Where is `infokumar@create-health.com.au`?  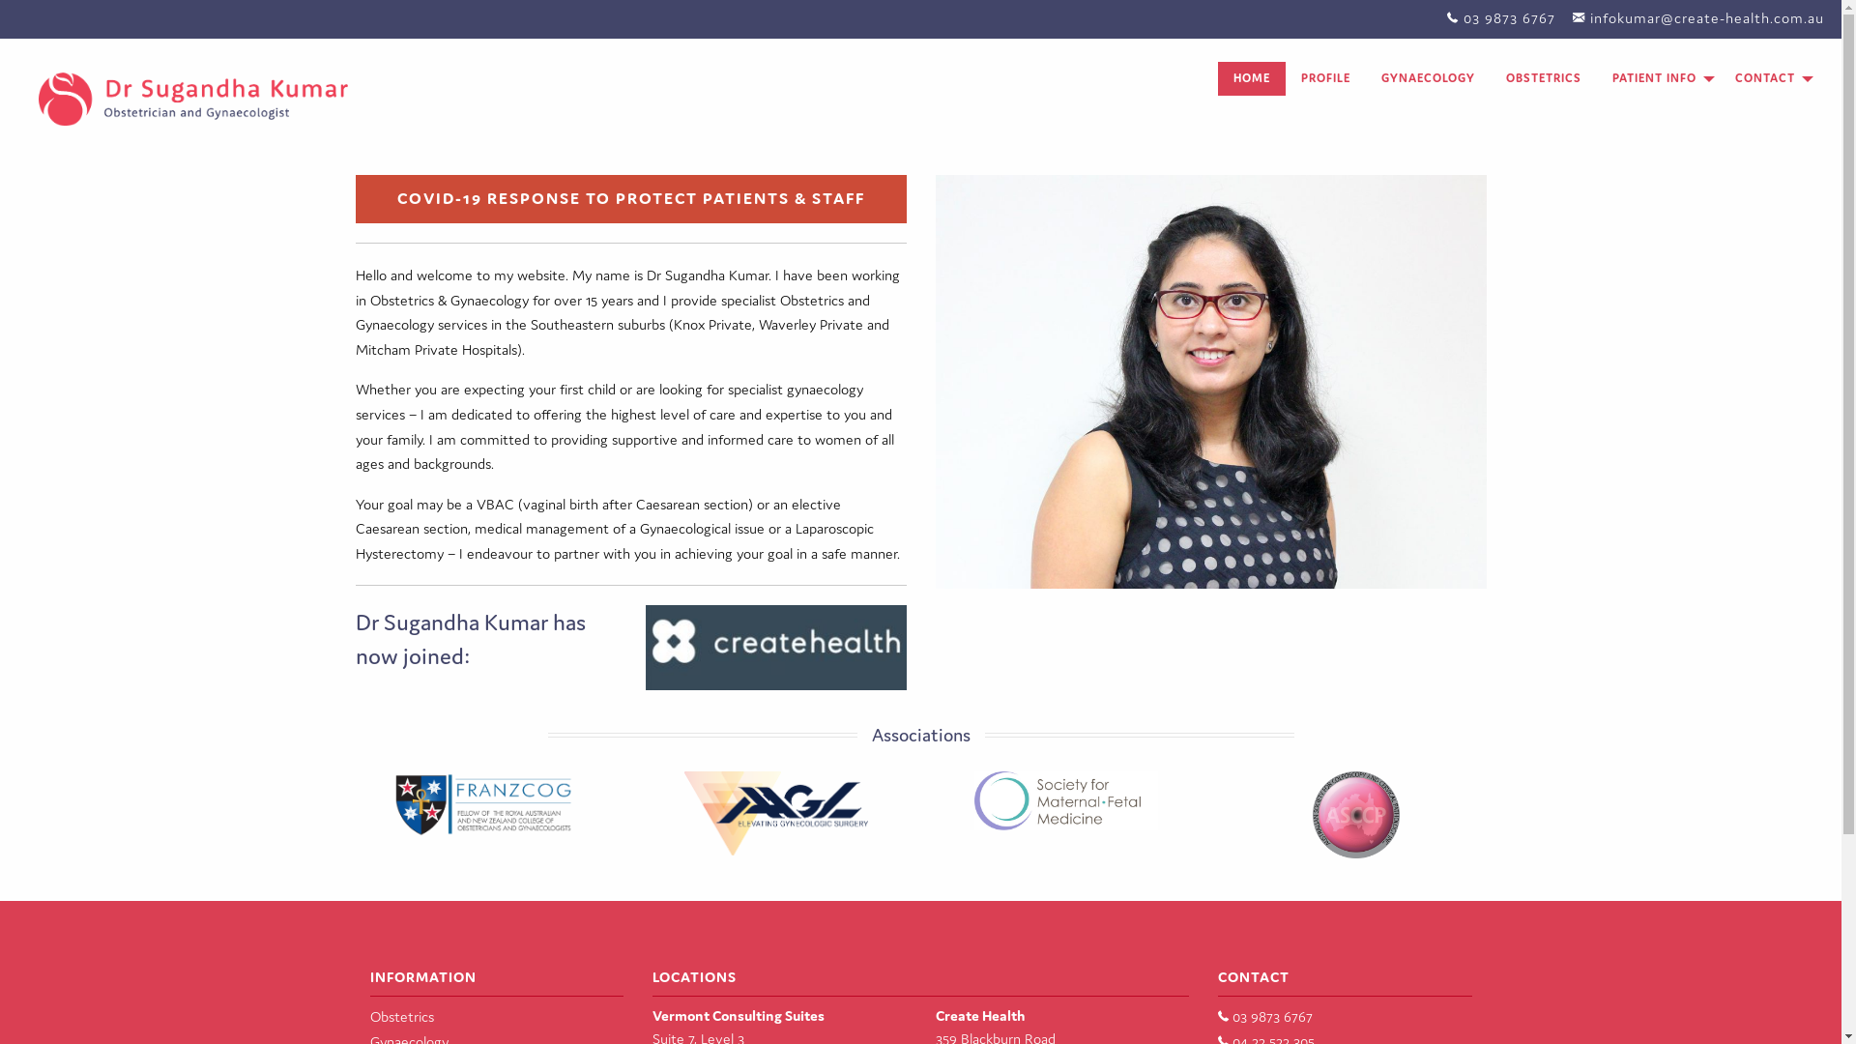 infokumar@create-health.com.au is located at coordinates (1707, 18).